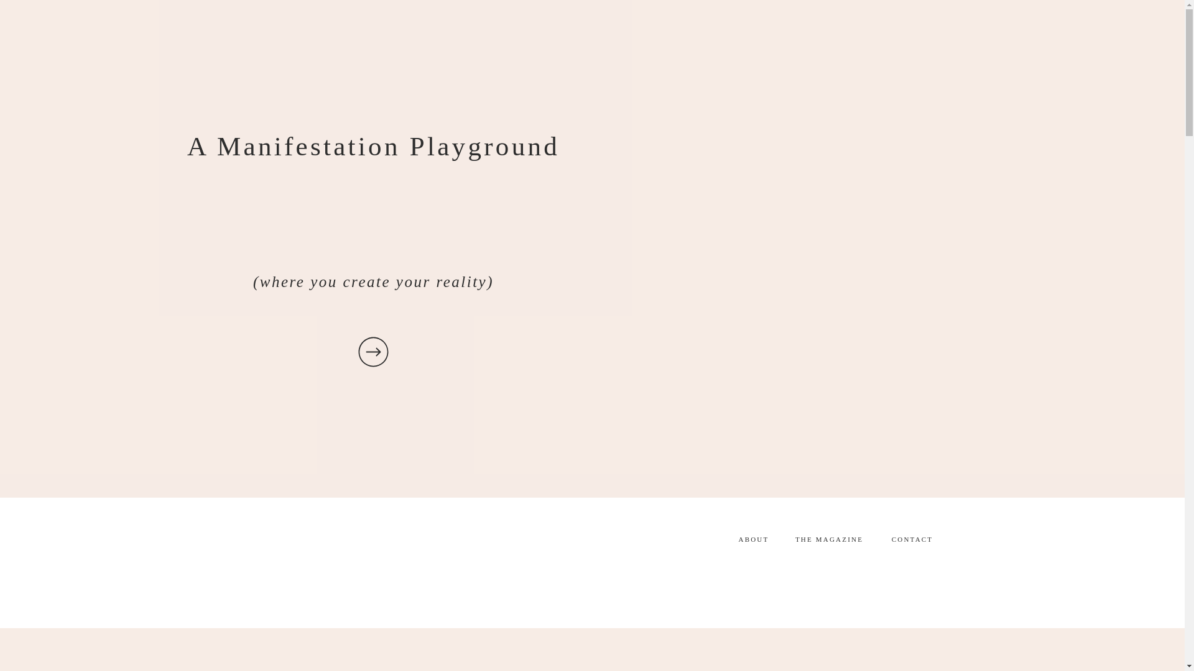 The width and height of the screenshot is (1194, 671). What do you see at coordinates (830, 541) in the screenshot?
I see `THE MAGAZINE` at bounding box center [830, 541].